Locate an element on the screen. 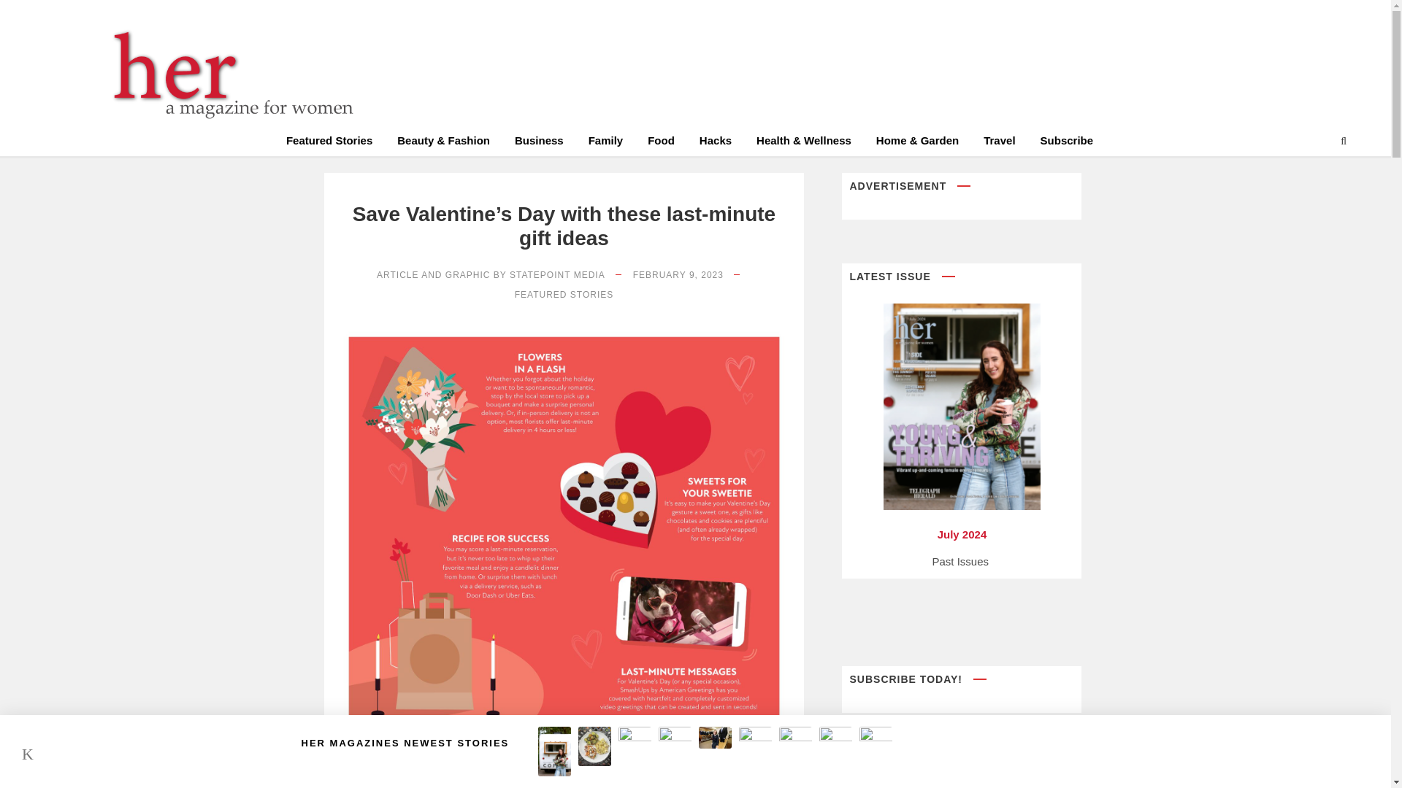 The width and height of the screenshot is (1402, 788). Subscribe is located at coordinates (1066, 143).